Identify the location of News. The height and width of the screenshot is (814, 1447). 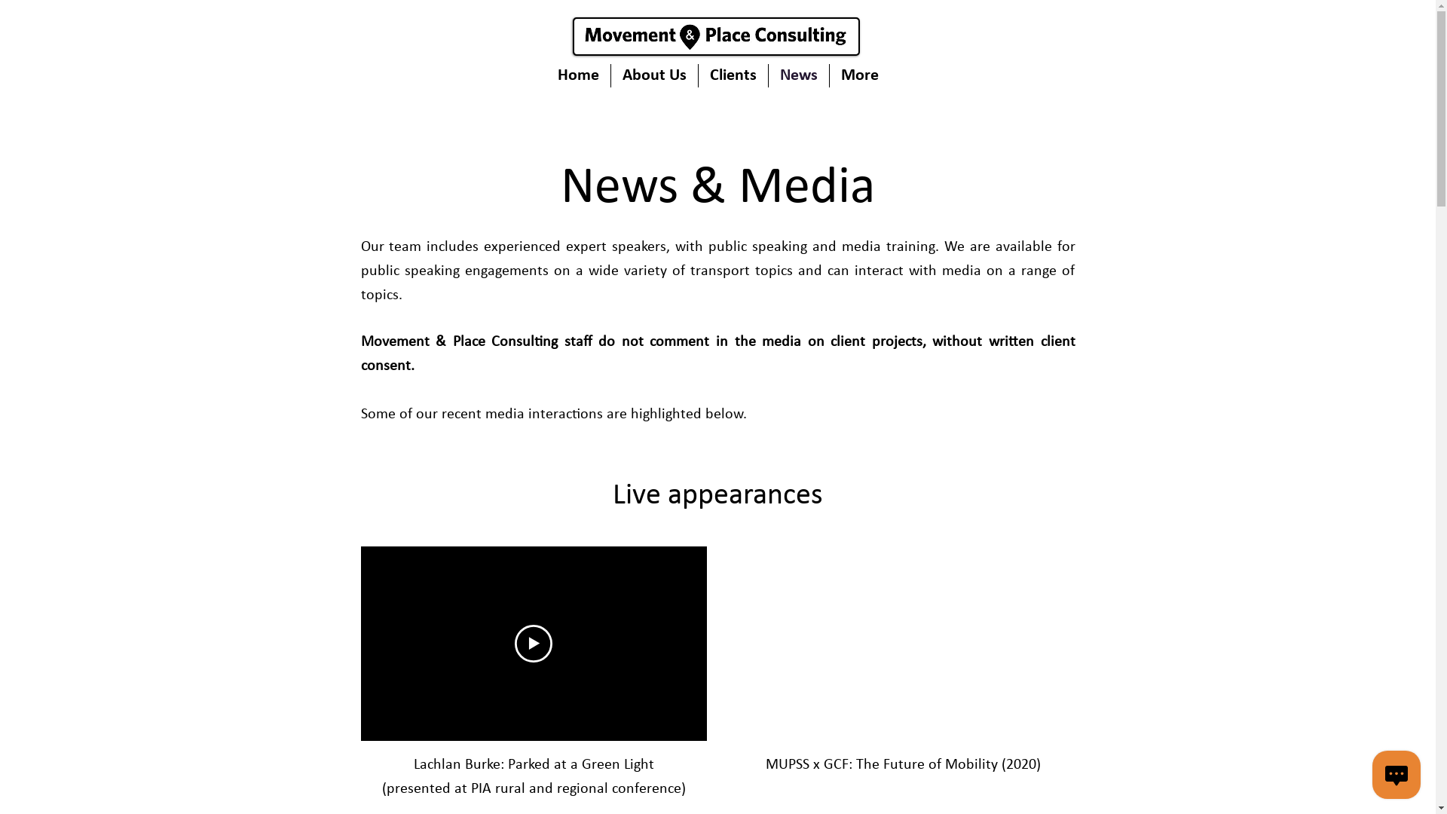
(799, 75).